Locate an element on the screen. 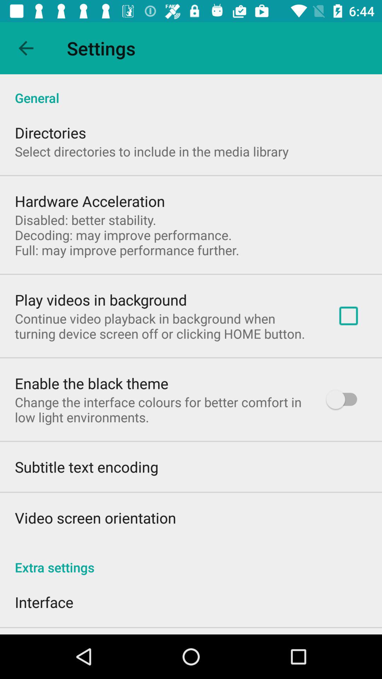 The image size is (382, 679). open the item to the right of the continue video playback icon is located at coordinates (348, 315).